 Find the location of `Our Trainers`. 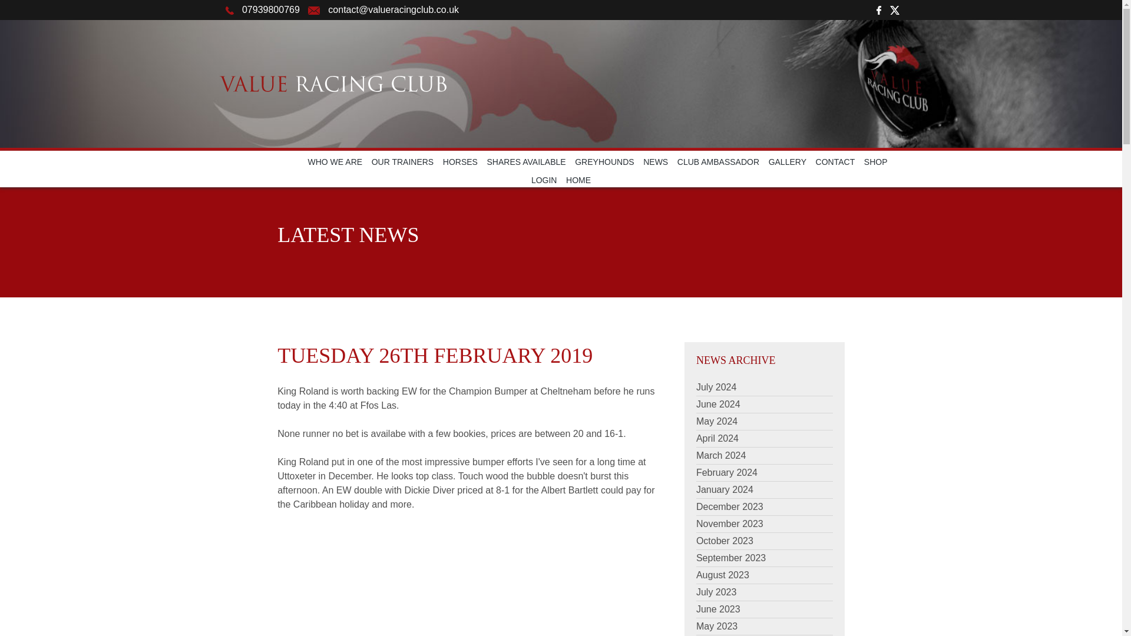

Our Trainers is located at coordinates (403, 161).